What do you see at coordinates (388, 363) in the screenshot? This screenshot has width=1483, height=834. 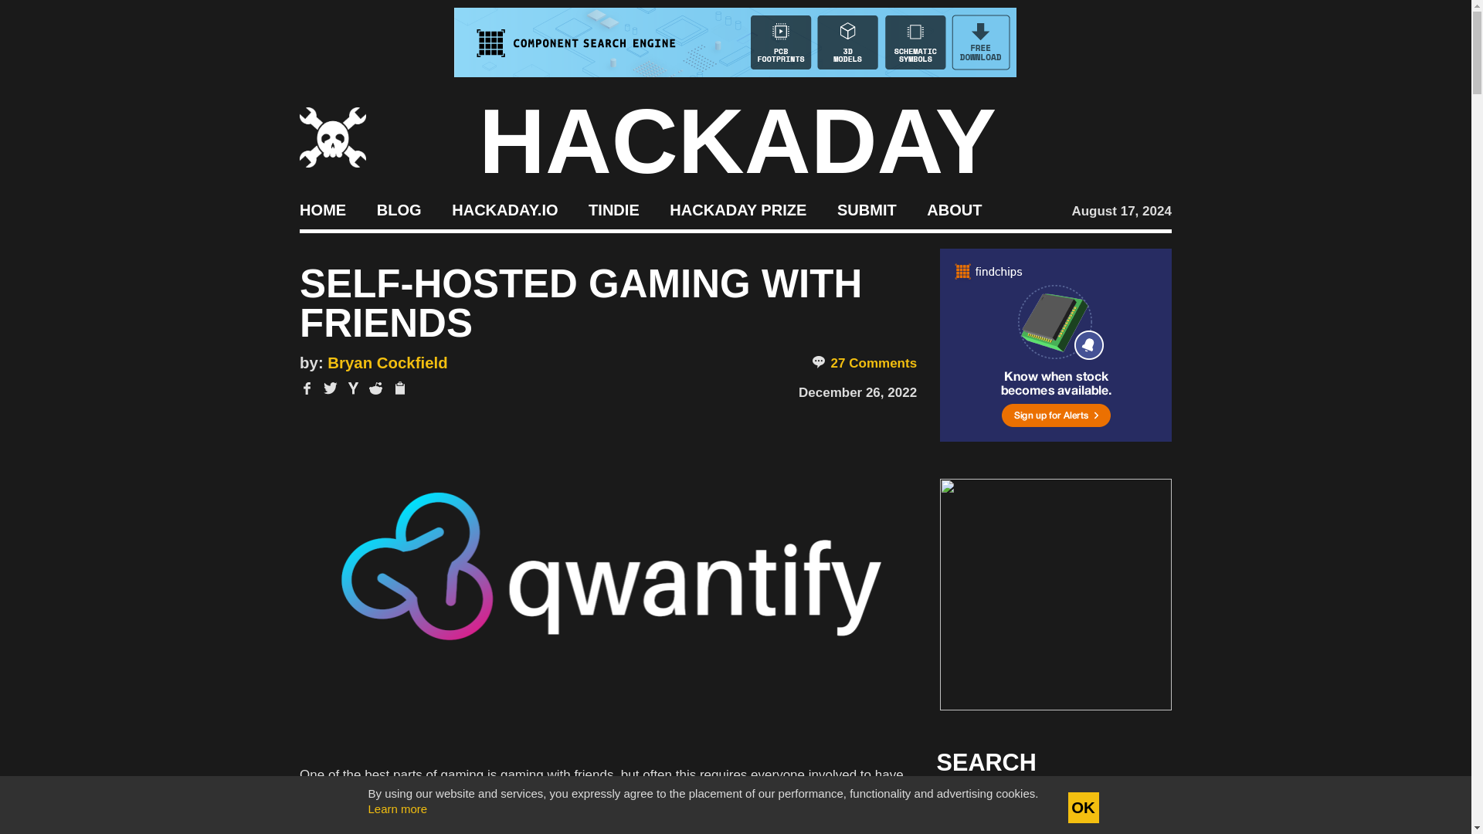 I see `Posts by Bryan Cockfield` at bounding box center [388, 363].